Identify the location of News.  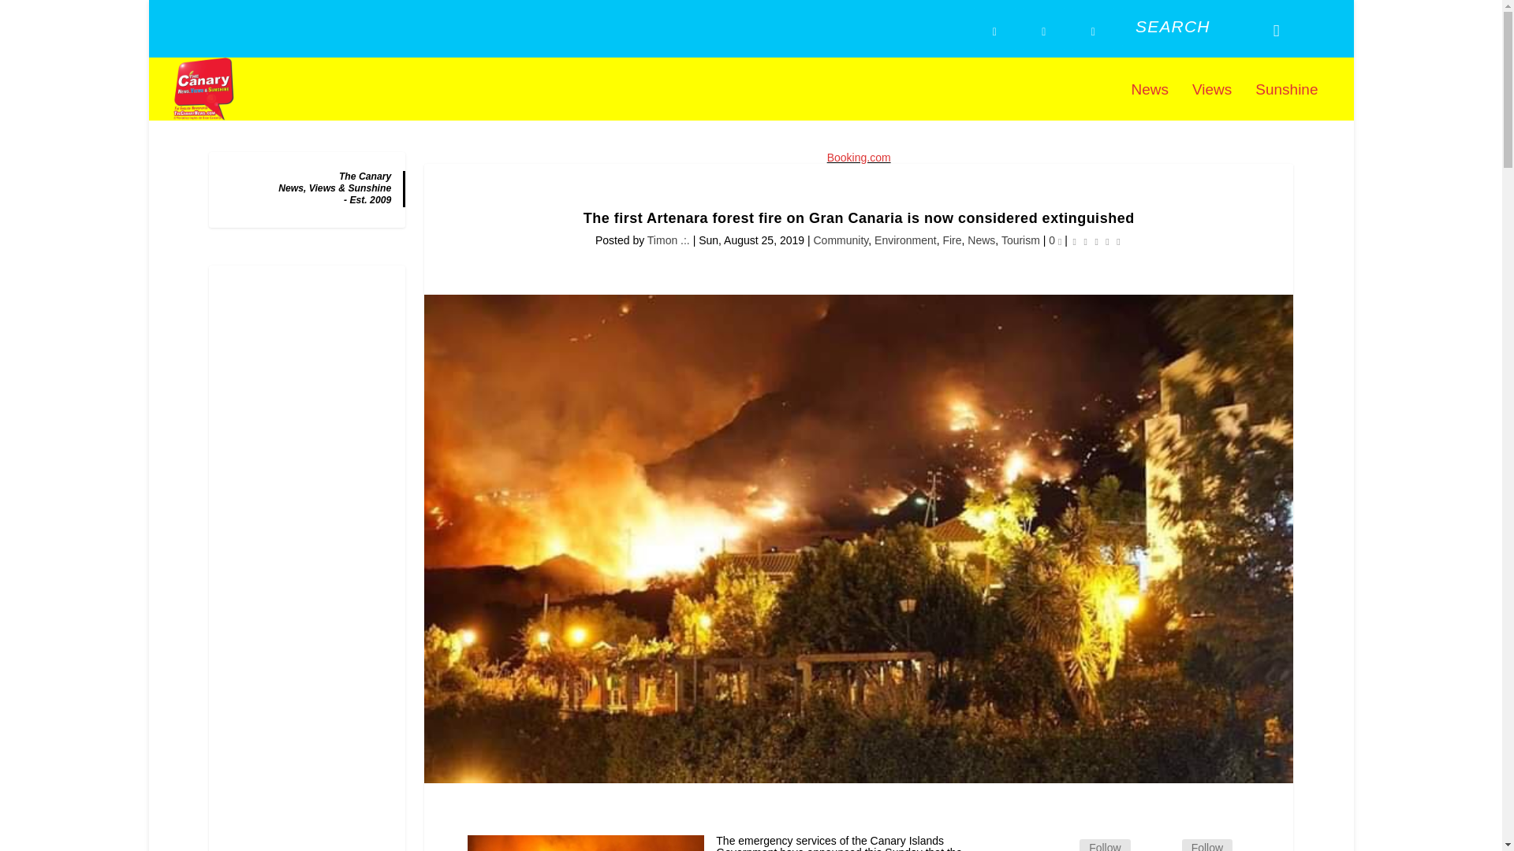
(981, 240).